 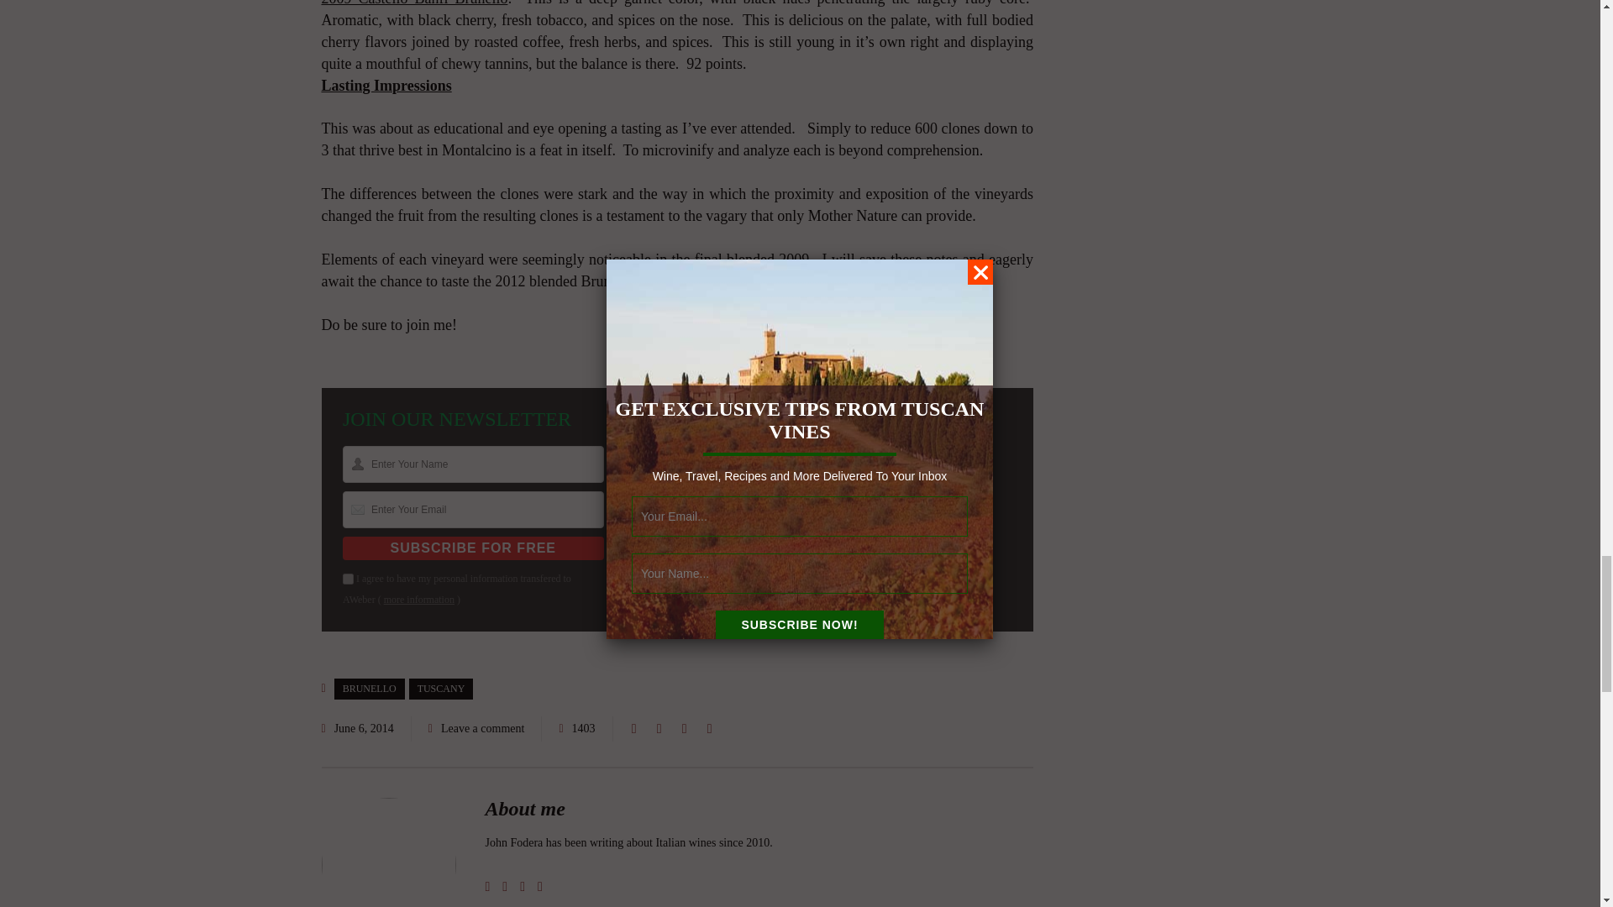 What do you see at coordinates (369, 689) in the screenshot?
I see `BRUNELLO` at bounding box center [369, 689].